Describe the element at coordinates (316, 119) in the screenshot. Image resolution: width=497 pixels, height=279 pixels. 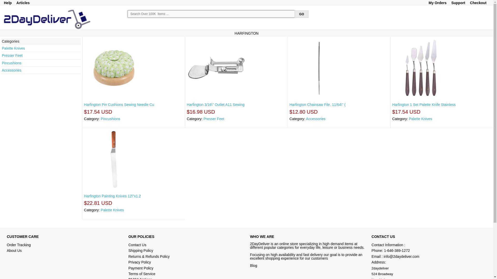
I see `Accessories` at that location.